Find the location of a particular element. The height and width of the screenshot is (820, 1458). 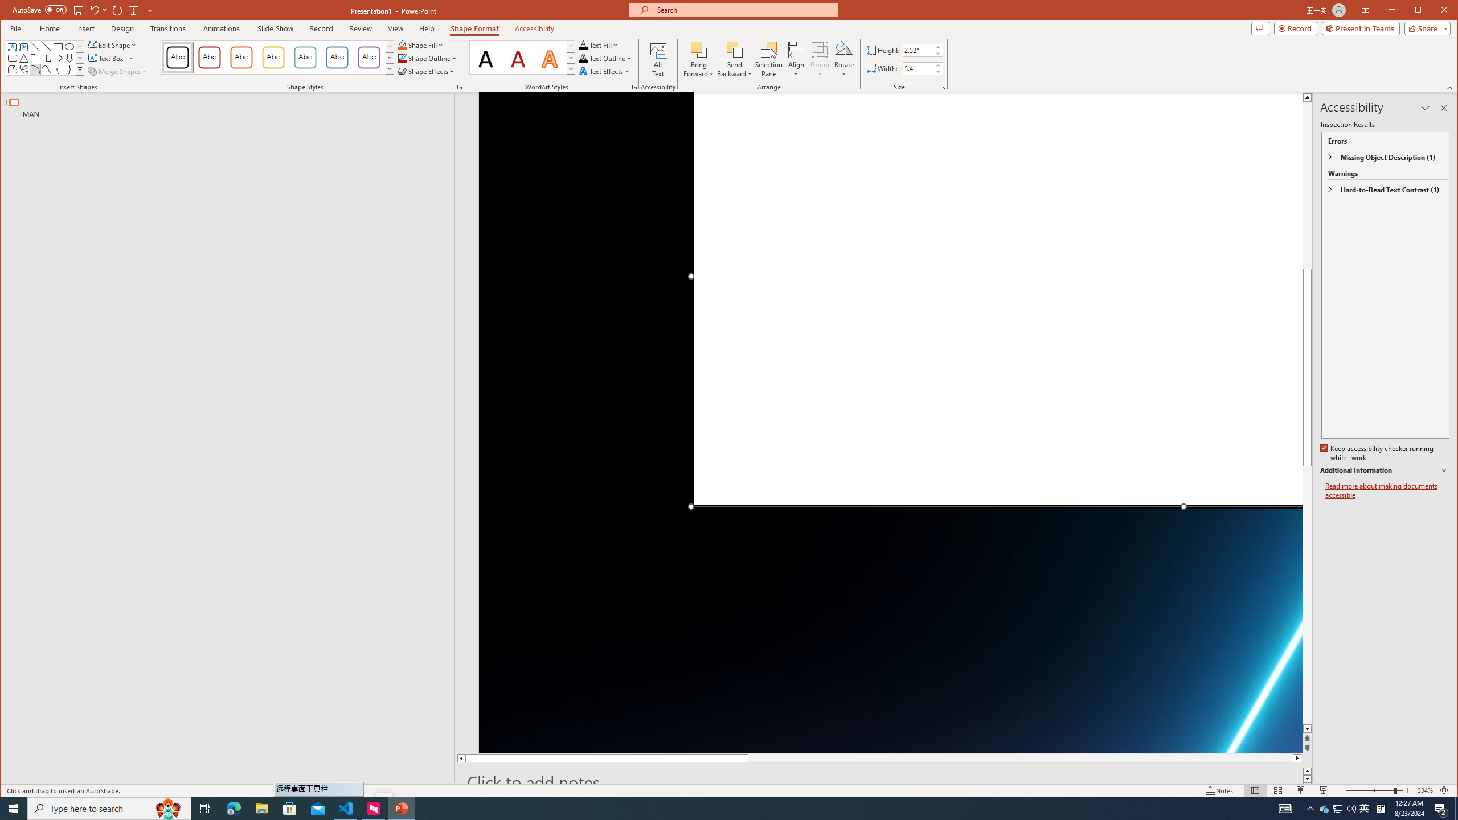

Line down is located at coordinates (1307, 729).